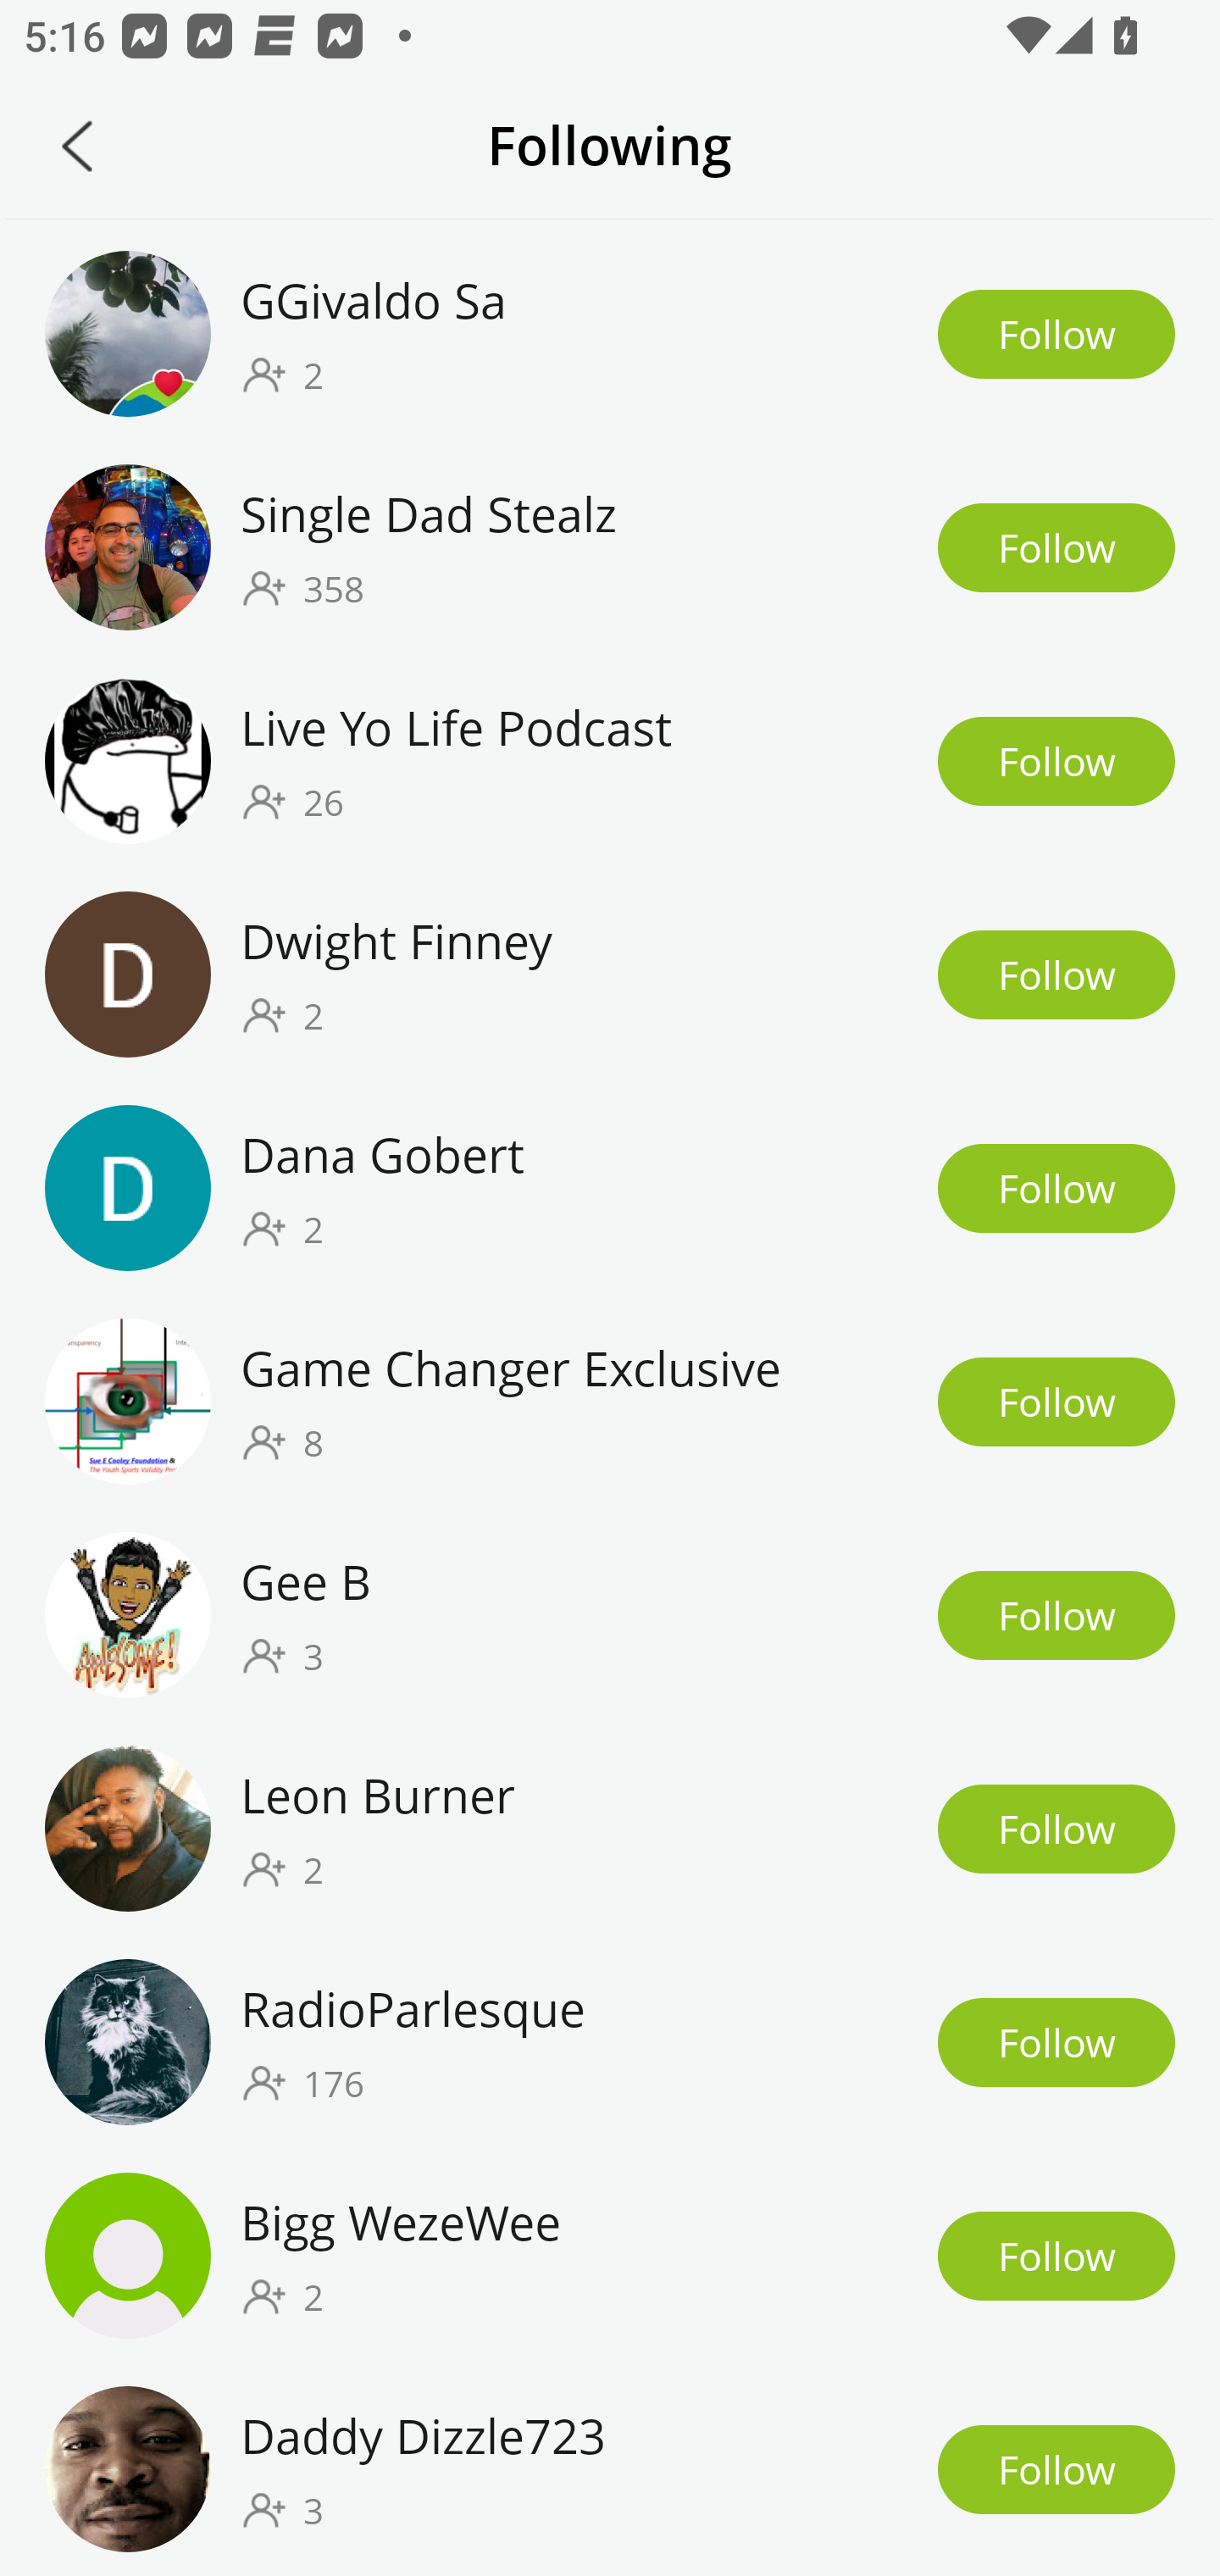  Describe the element at coordinates (1056, 1829) in the screenshot. I see `Follow` at that location.